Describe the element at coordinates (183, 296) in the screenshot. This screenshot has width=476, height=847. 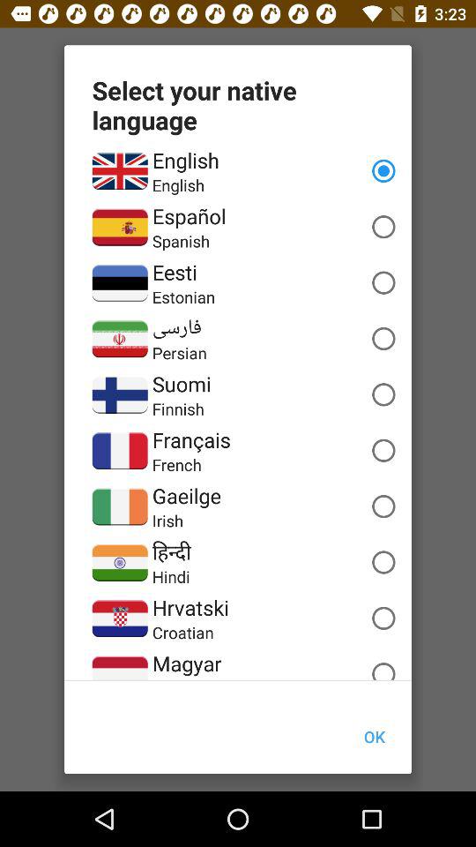
I see `turn off estonian icon` at that location.